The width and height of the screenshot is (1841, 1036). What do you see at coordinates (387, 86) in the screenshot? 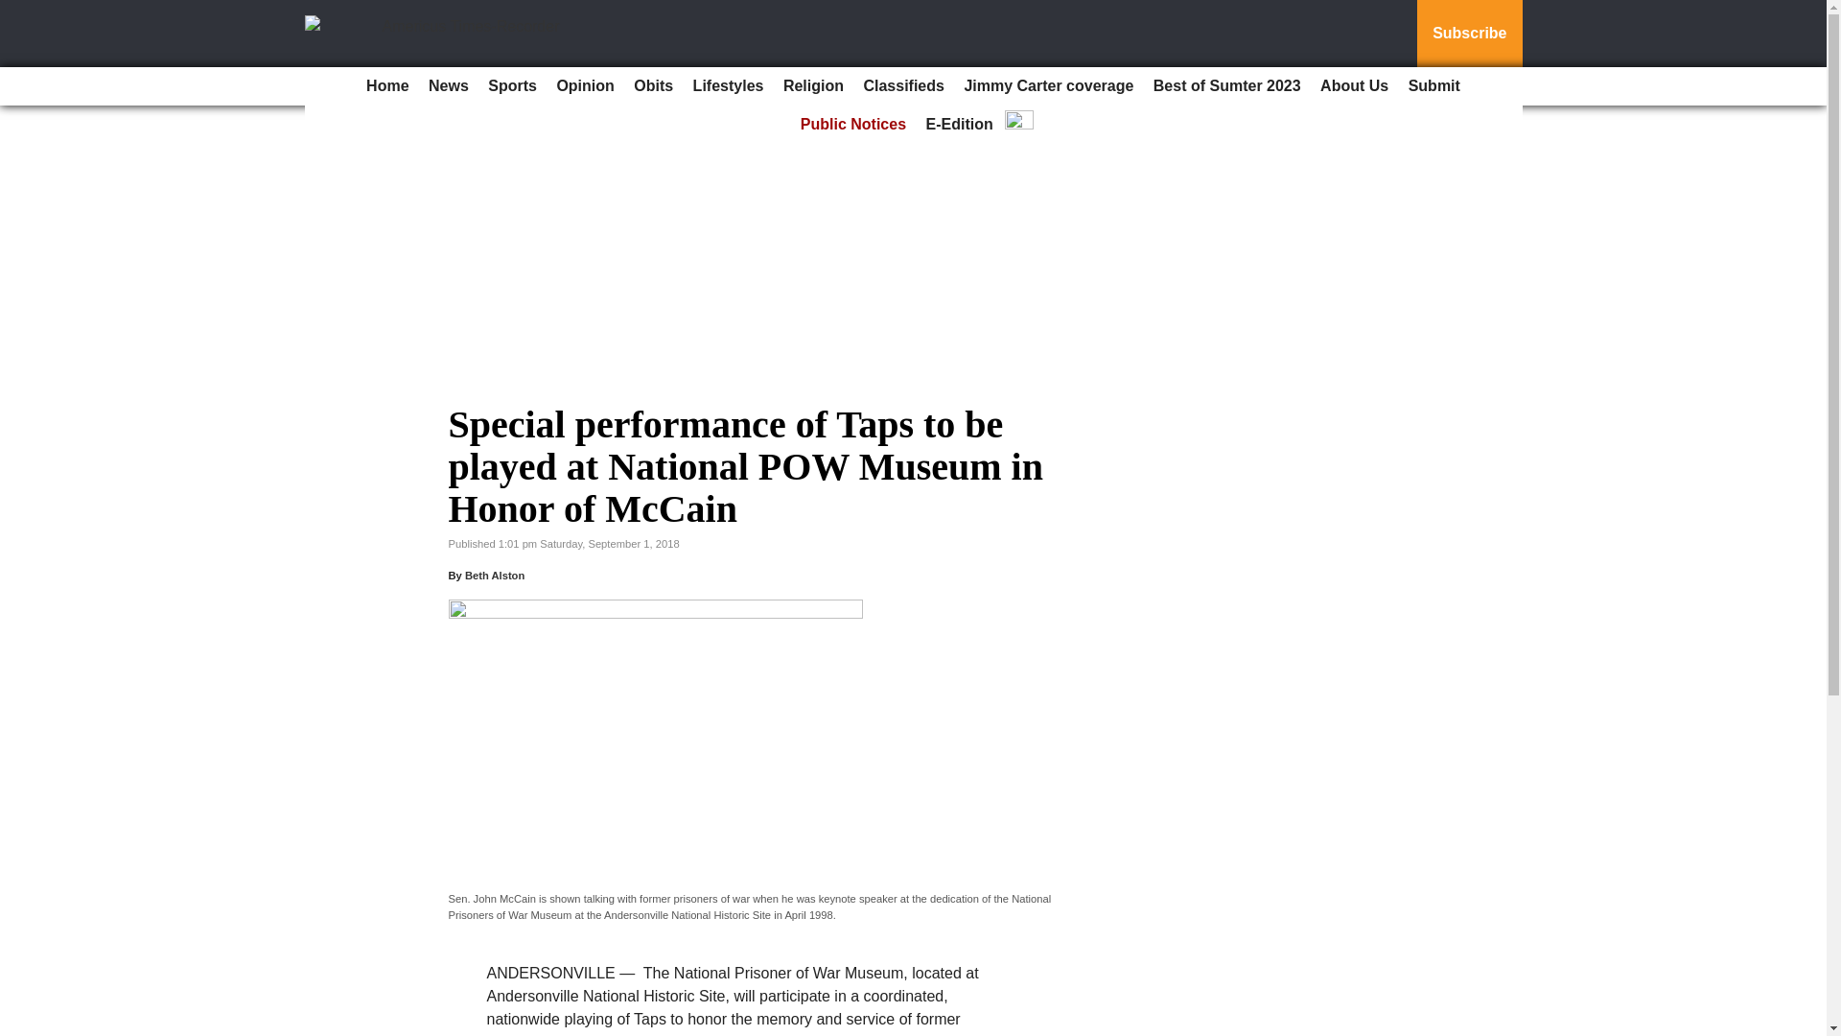
I see `Home` at bounding box center [387, 86].